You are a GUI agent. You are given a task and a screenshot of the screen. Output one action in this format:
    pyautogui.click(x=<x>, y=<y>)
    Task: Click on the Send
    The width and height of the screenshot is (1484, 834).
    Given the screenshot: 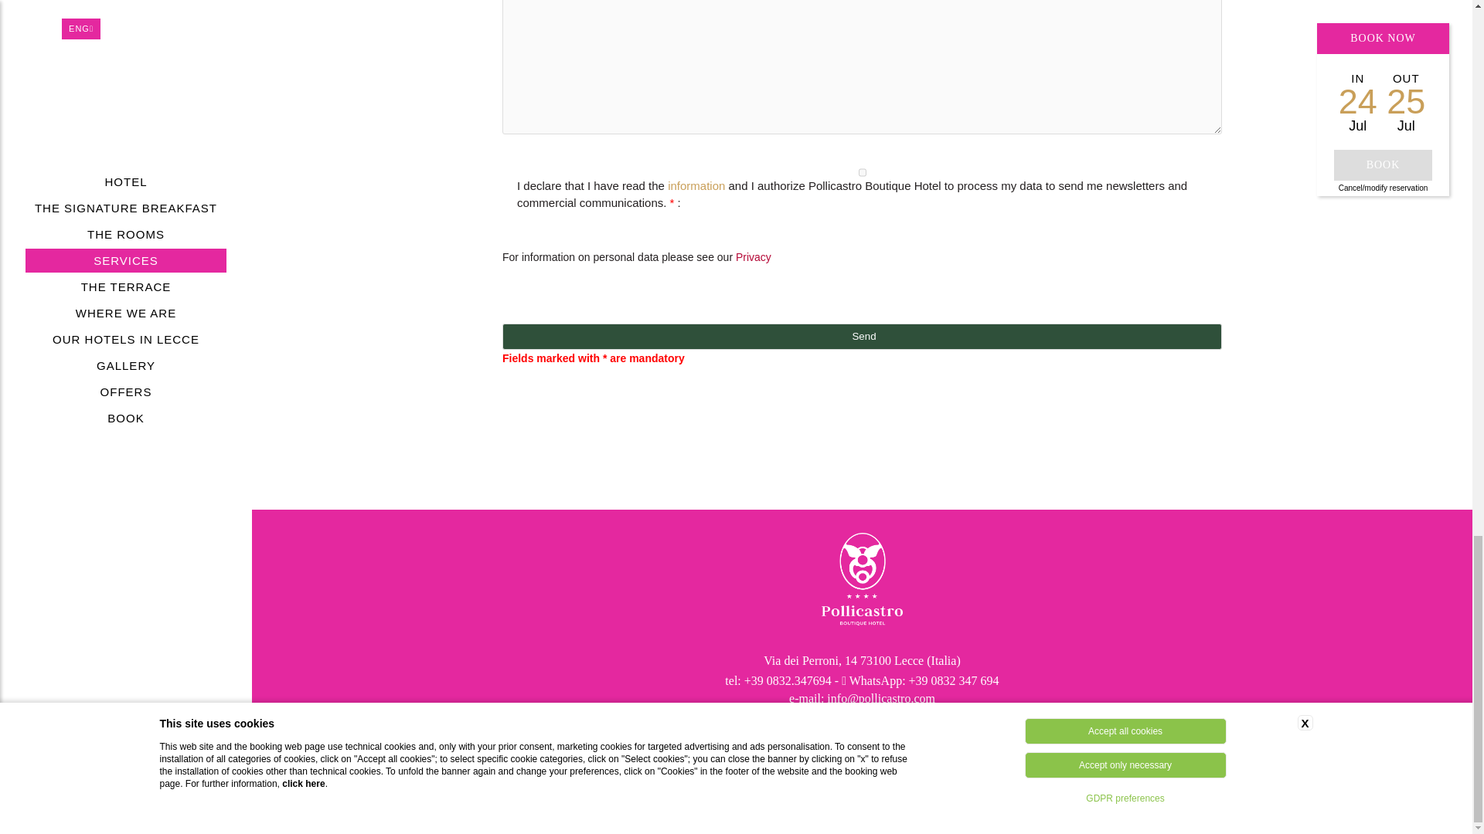 What is the action you would take?
    pyautogui.click(x=862, y=337)
    